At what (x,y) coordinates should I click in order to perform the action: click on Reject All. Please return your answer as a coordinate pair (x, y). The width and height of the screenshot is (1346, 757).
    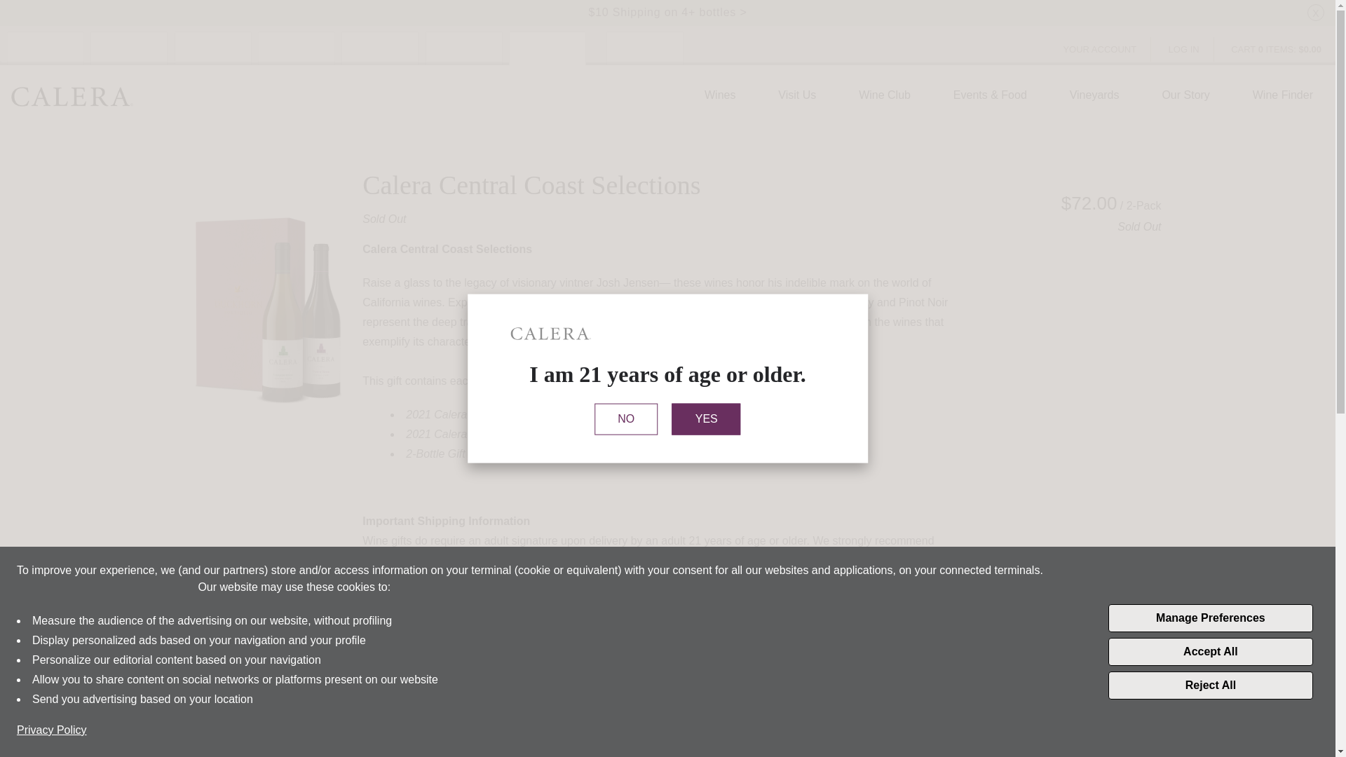
    Looking at the image, I should click on (1210, 685).